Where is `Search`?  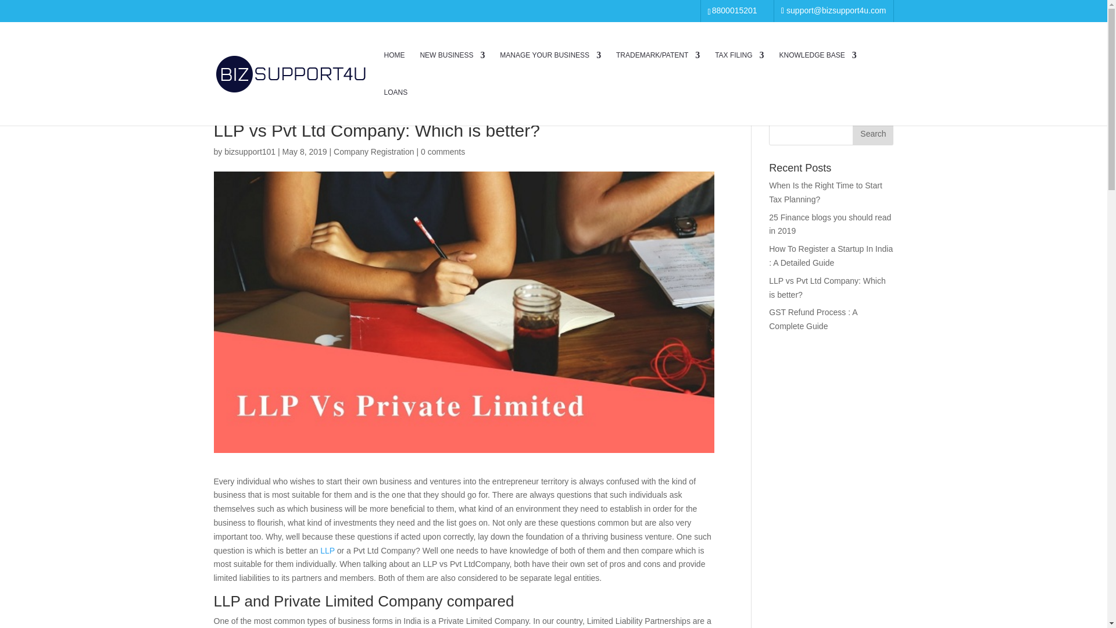
Search is located at coordinates (873, 133).